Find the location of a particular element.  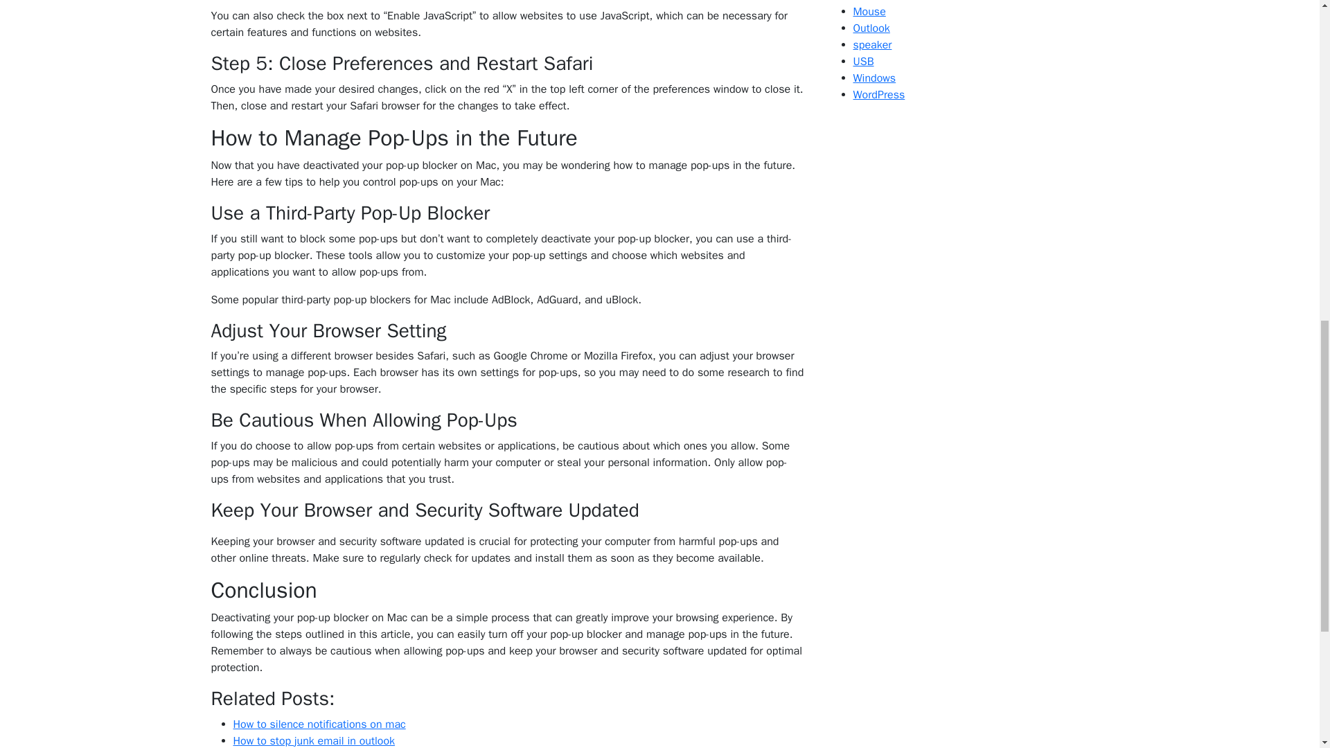

How to silence notifications on mac is located at coordinates (319, 724).